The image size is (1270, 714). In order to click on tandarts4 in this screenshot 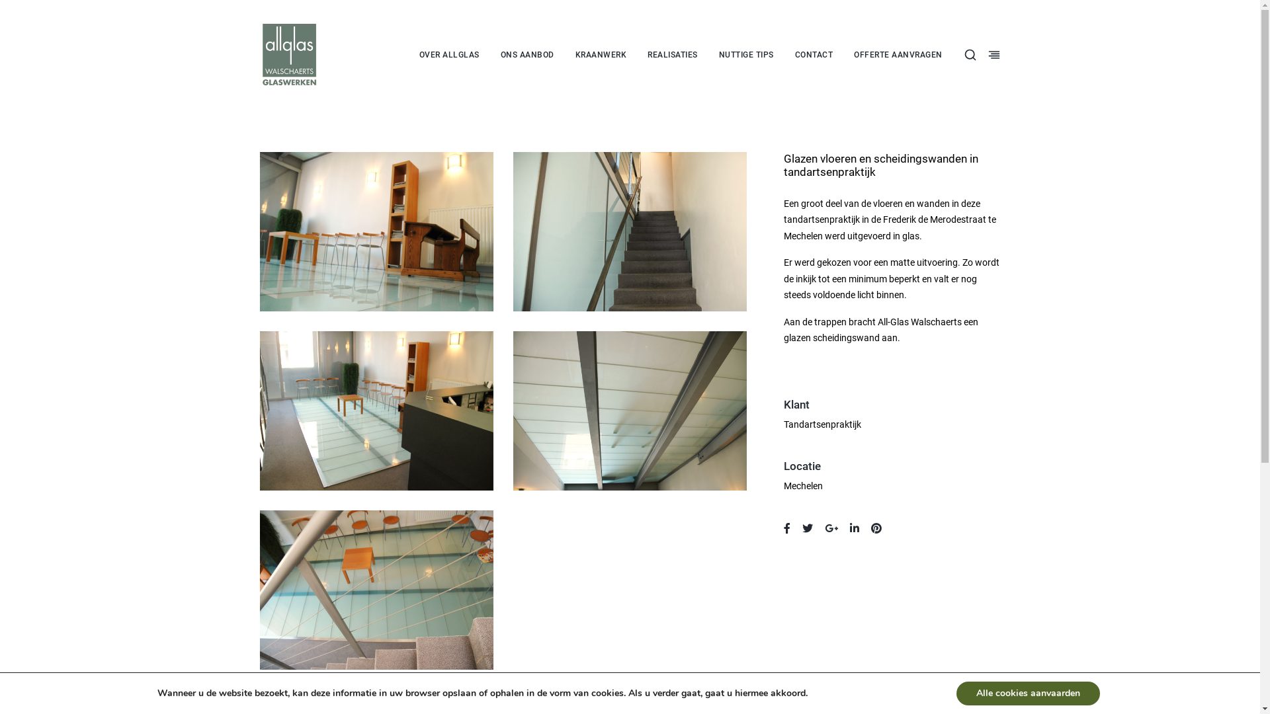, I will do `click(630, 411)`.